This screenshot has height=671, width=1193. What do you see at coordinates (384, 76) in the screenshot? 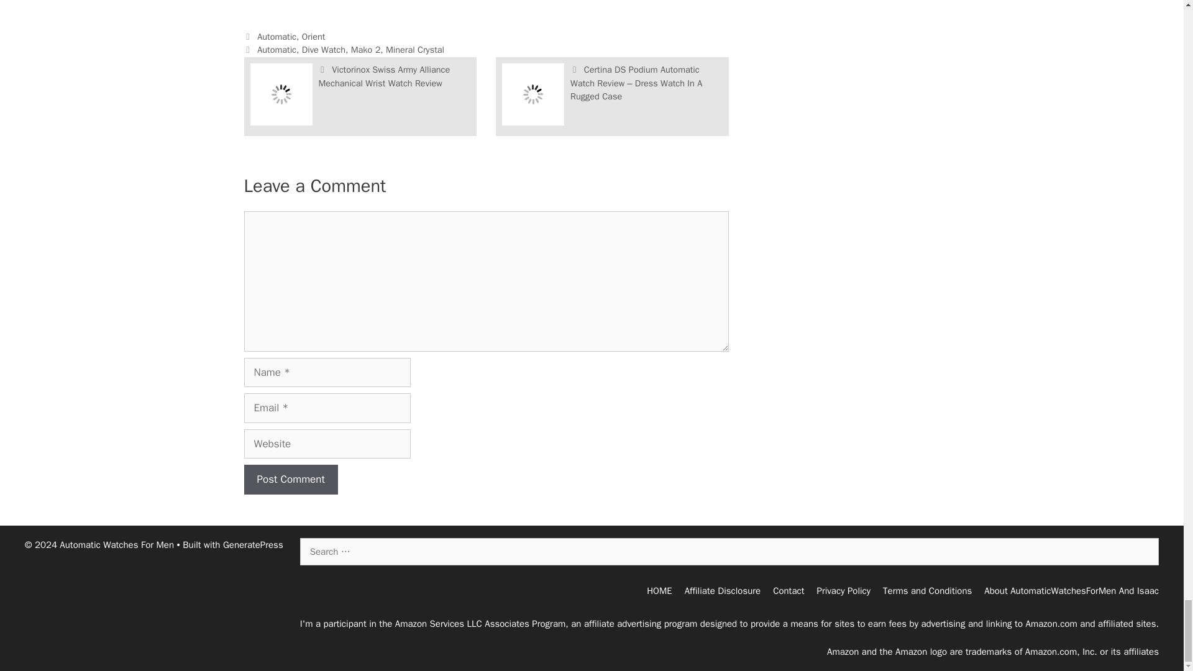
I see `Previous` at bounding box center [384, 76].